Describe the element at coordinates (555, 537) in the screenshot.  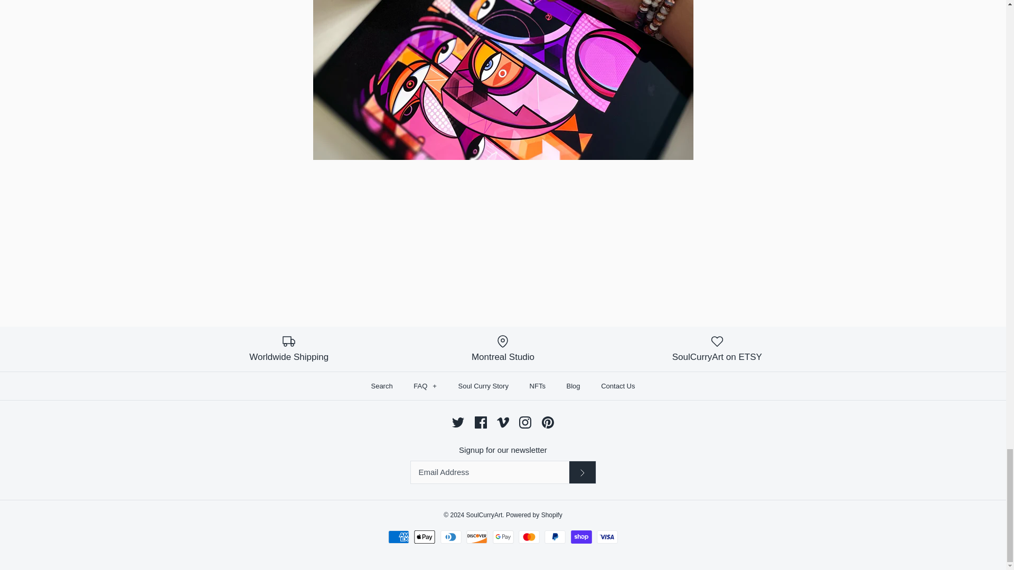
I see `PayPal` at that location.